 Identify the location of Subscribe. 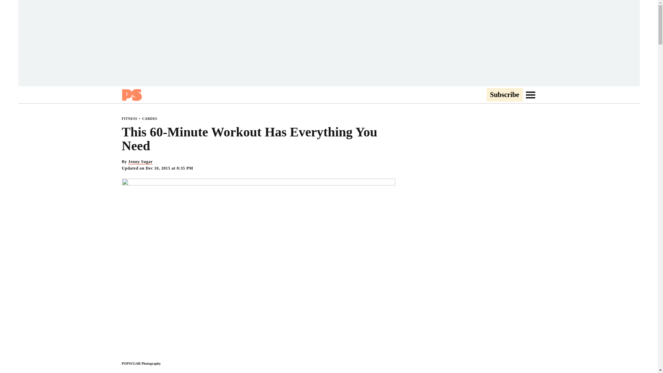
(504, 95).